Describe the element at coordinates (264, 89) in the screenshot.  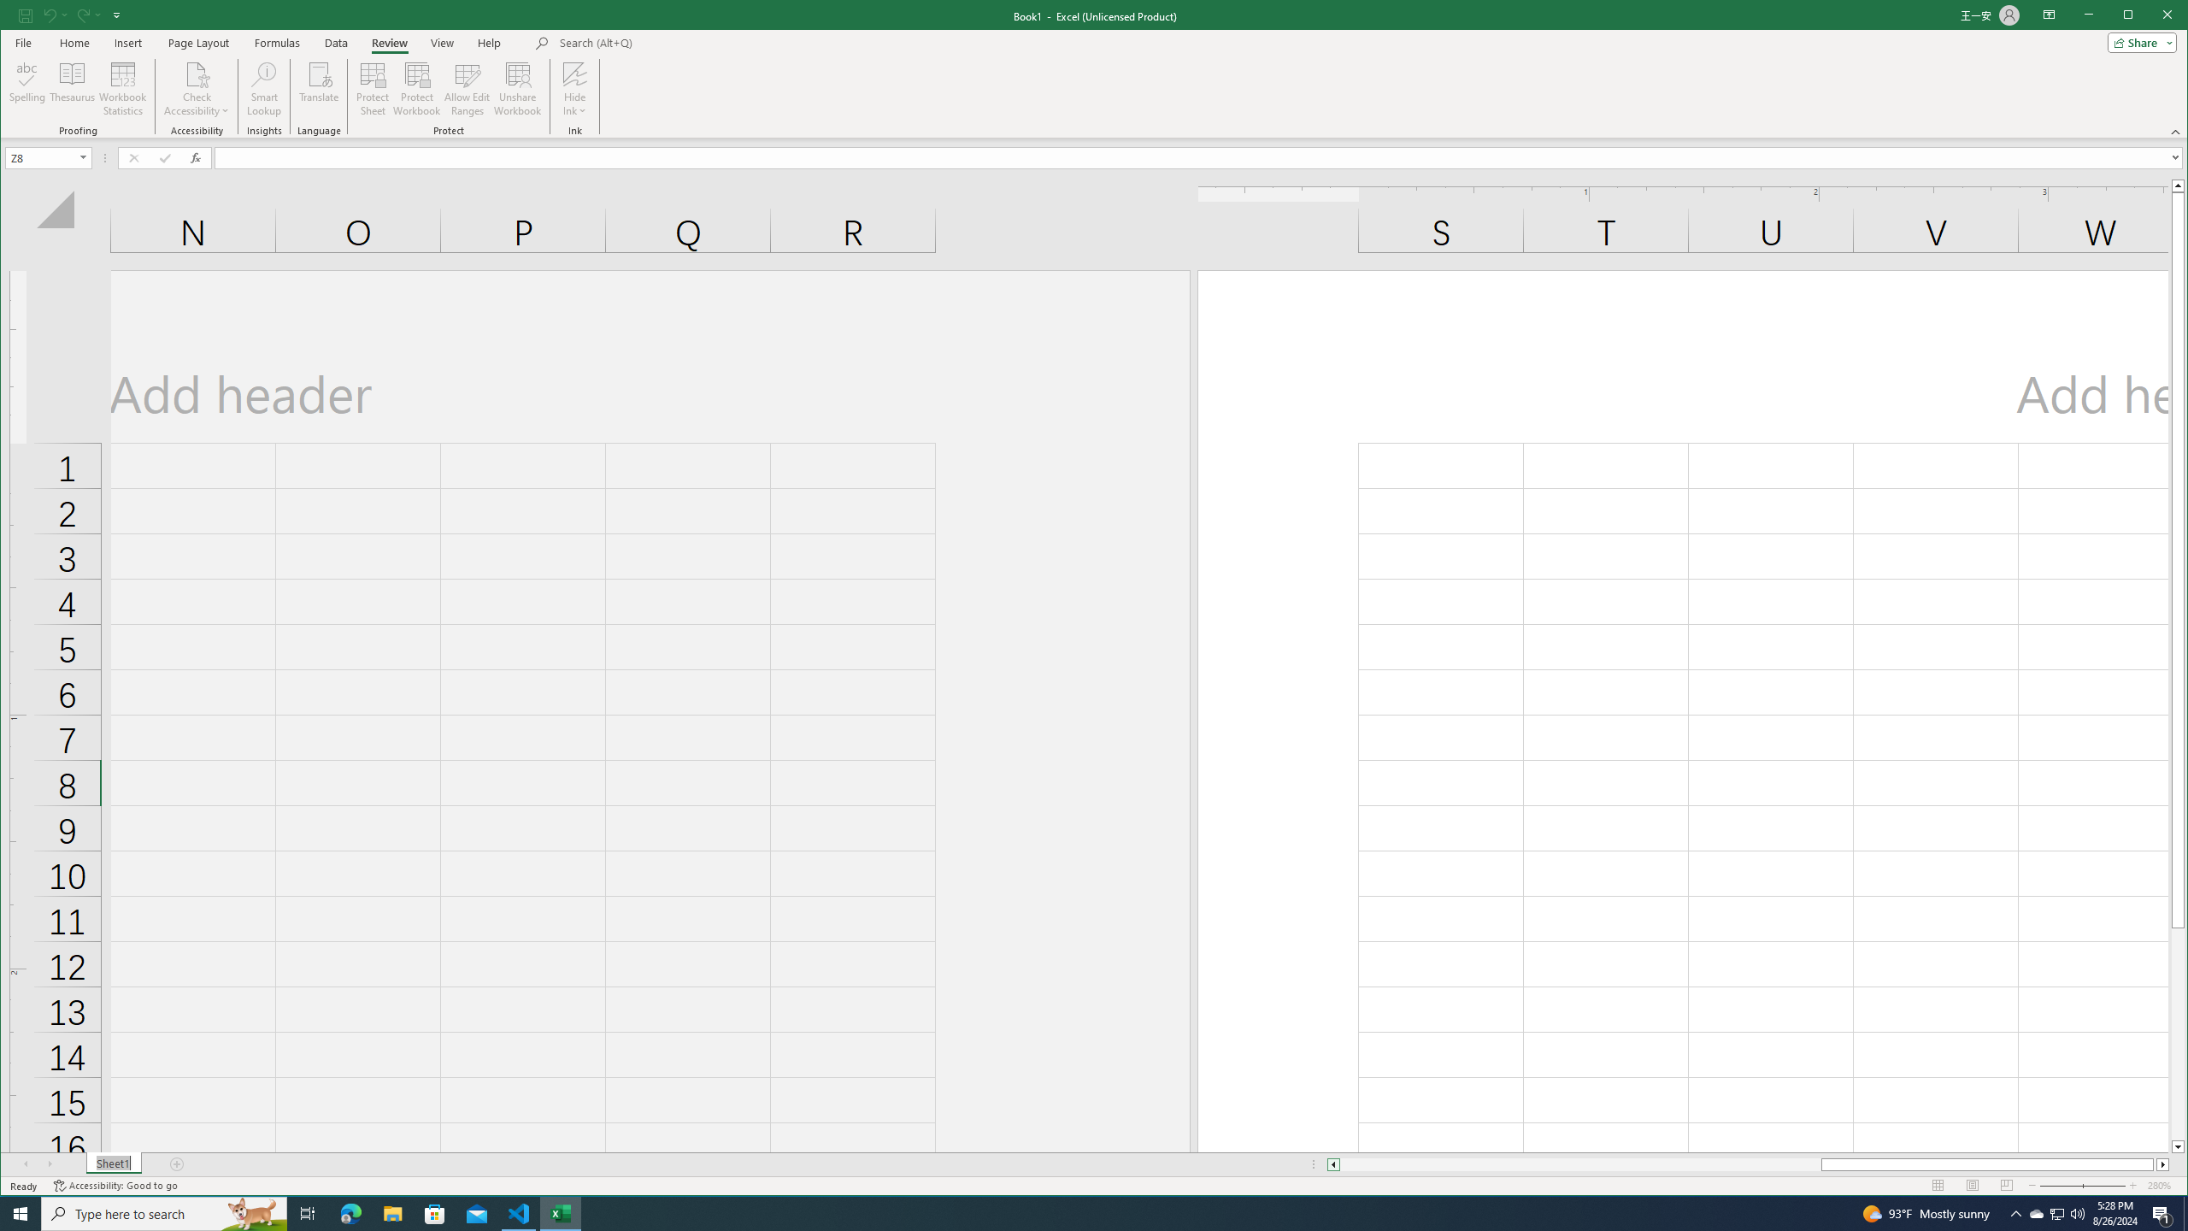
I see `Smart Lookup` at that location.